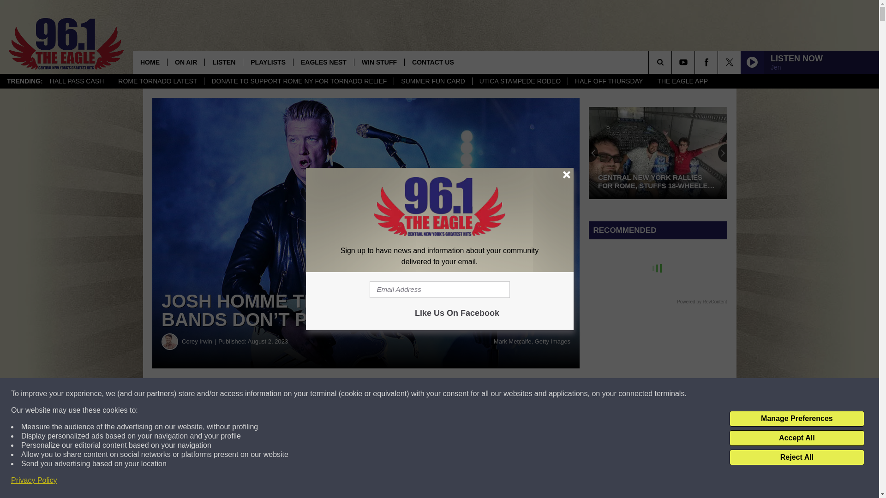  Describe the element at coordinates (673, 62) in the screenshot. I see `SEARCH` at that location.